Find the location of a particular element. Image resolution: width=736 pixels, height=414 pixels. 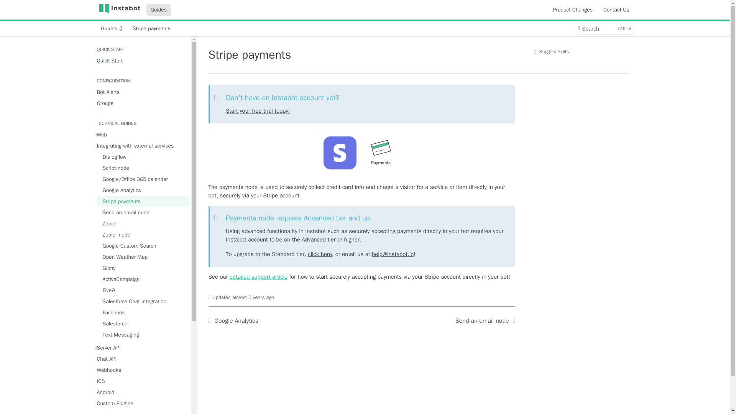

Google Analytics is located at coordinates (142, 190).